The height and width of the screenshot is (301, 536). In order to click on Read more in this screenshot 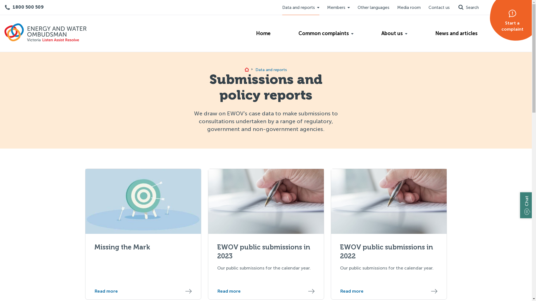, I will do `click(266, 291)`.